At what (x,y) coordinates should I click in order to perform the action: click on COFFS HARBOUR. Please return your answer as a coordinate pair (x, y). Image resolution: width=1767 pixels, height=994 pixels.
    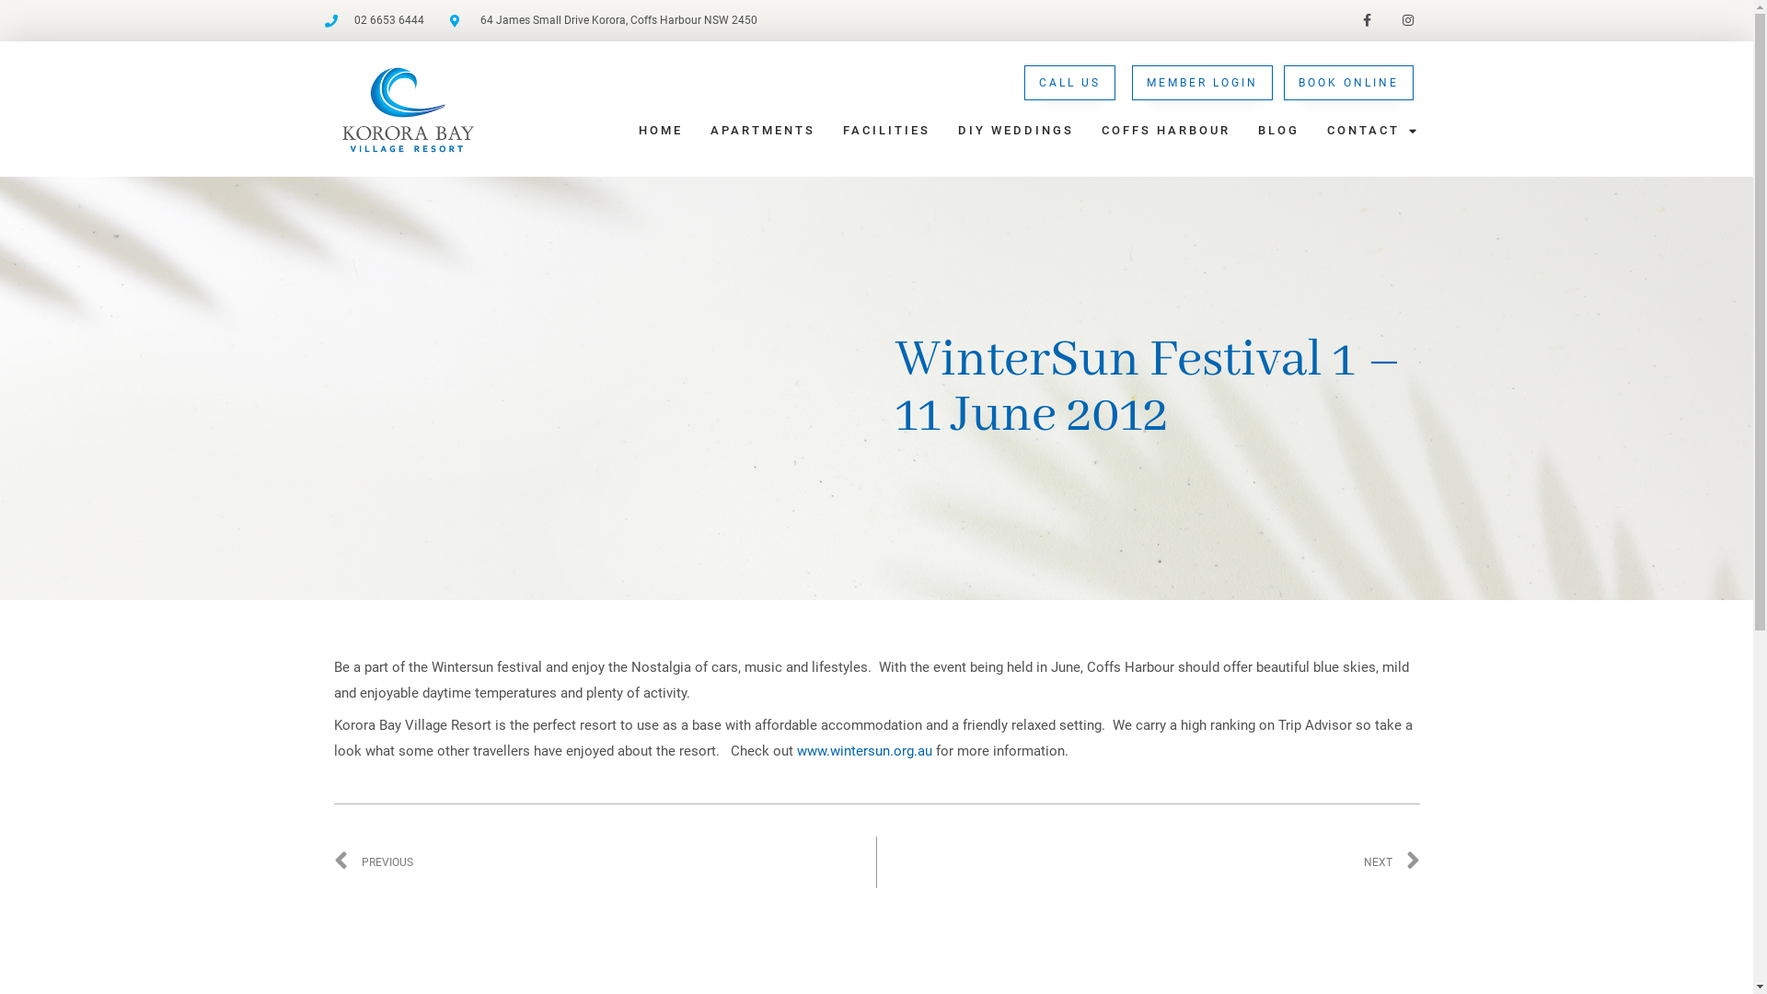
    Looking at the image, I should click on (1166, 131).